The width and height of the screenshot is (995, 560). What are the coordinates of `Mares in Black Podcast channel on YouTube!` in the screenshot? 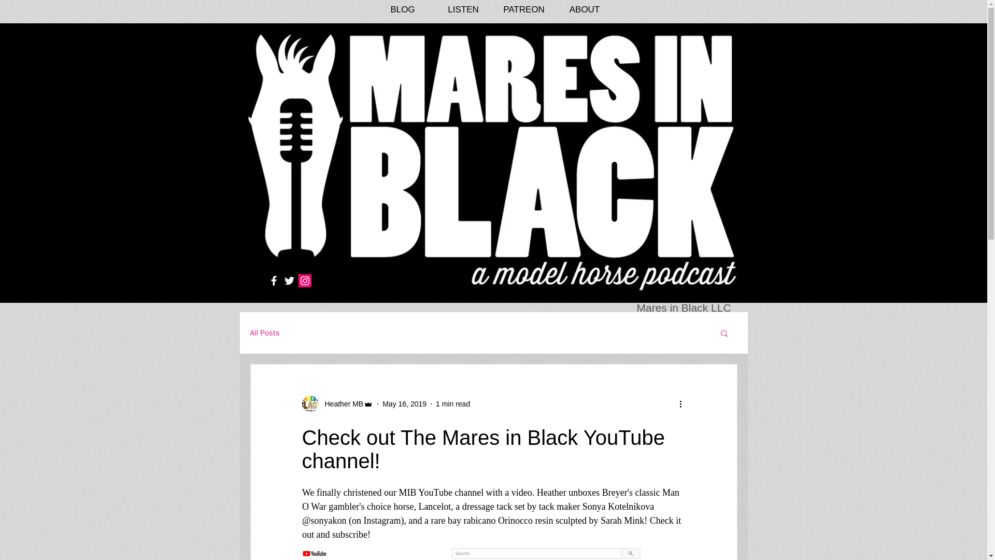 It's located at (493, 554).